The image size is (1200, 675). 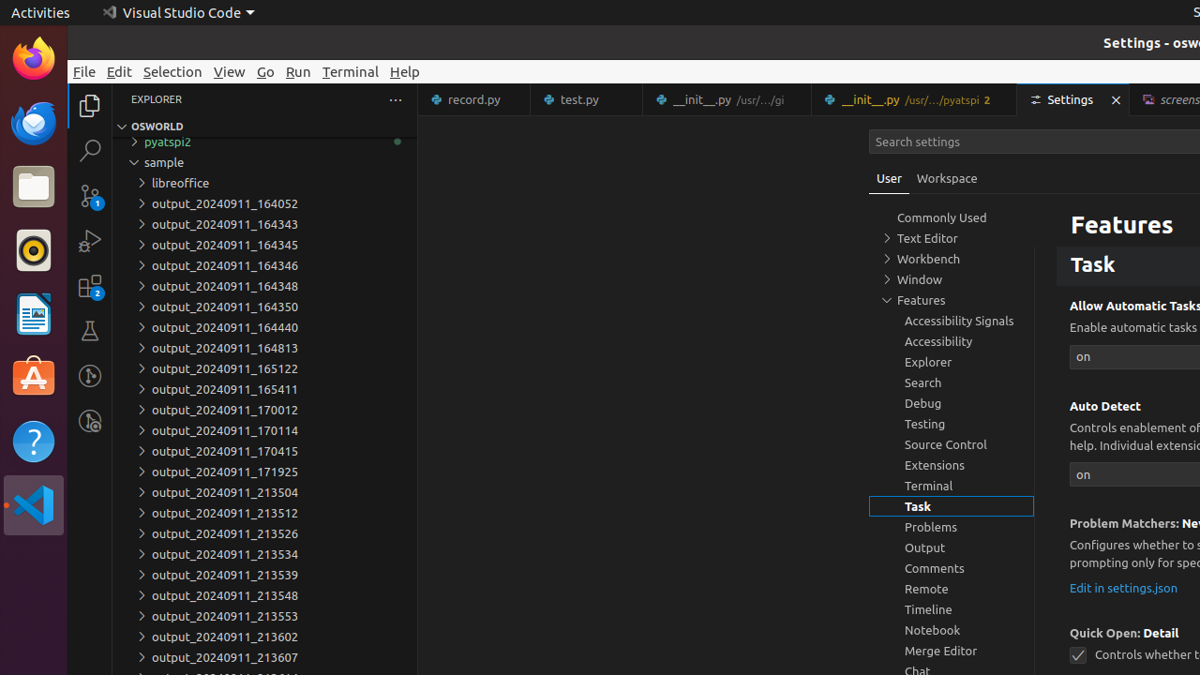 What do you see at coordinates (1074, 99) in the screenshot?
I see `Settings` at bounding box center [1074, 99].